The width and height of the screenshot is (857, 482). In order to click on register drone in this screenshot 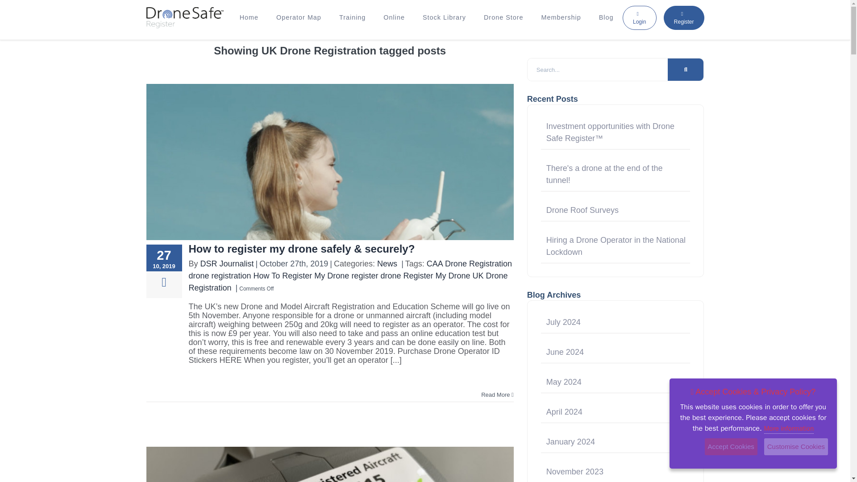, I will do `click(376, 276)`.